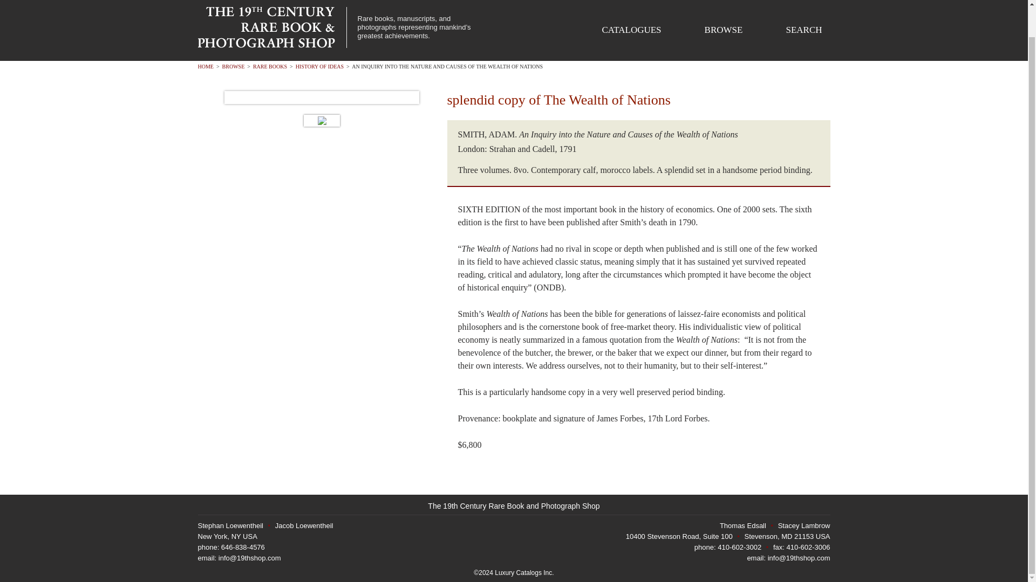  Describe the element at coordinates (803, 30) in the screenshot. I see `SEARCH` at that location.